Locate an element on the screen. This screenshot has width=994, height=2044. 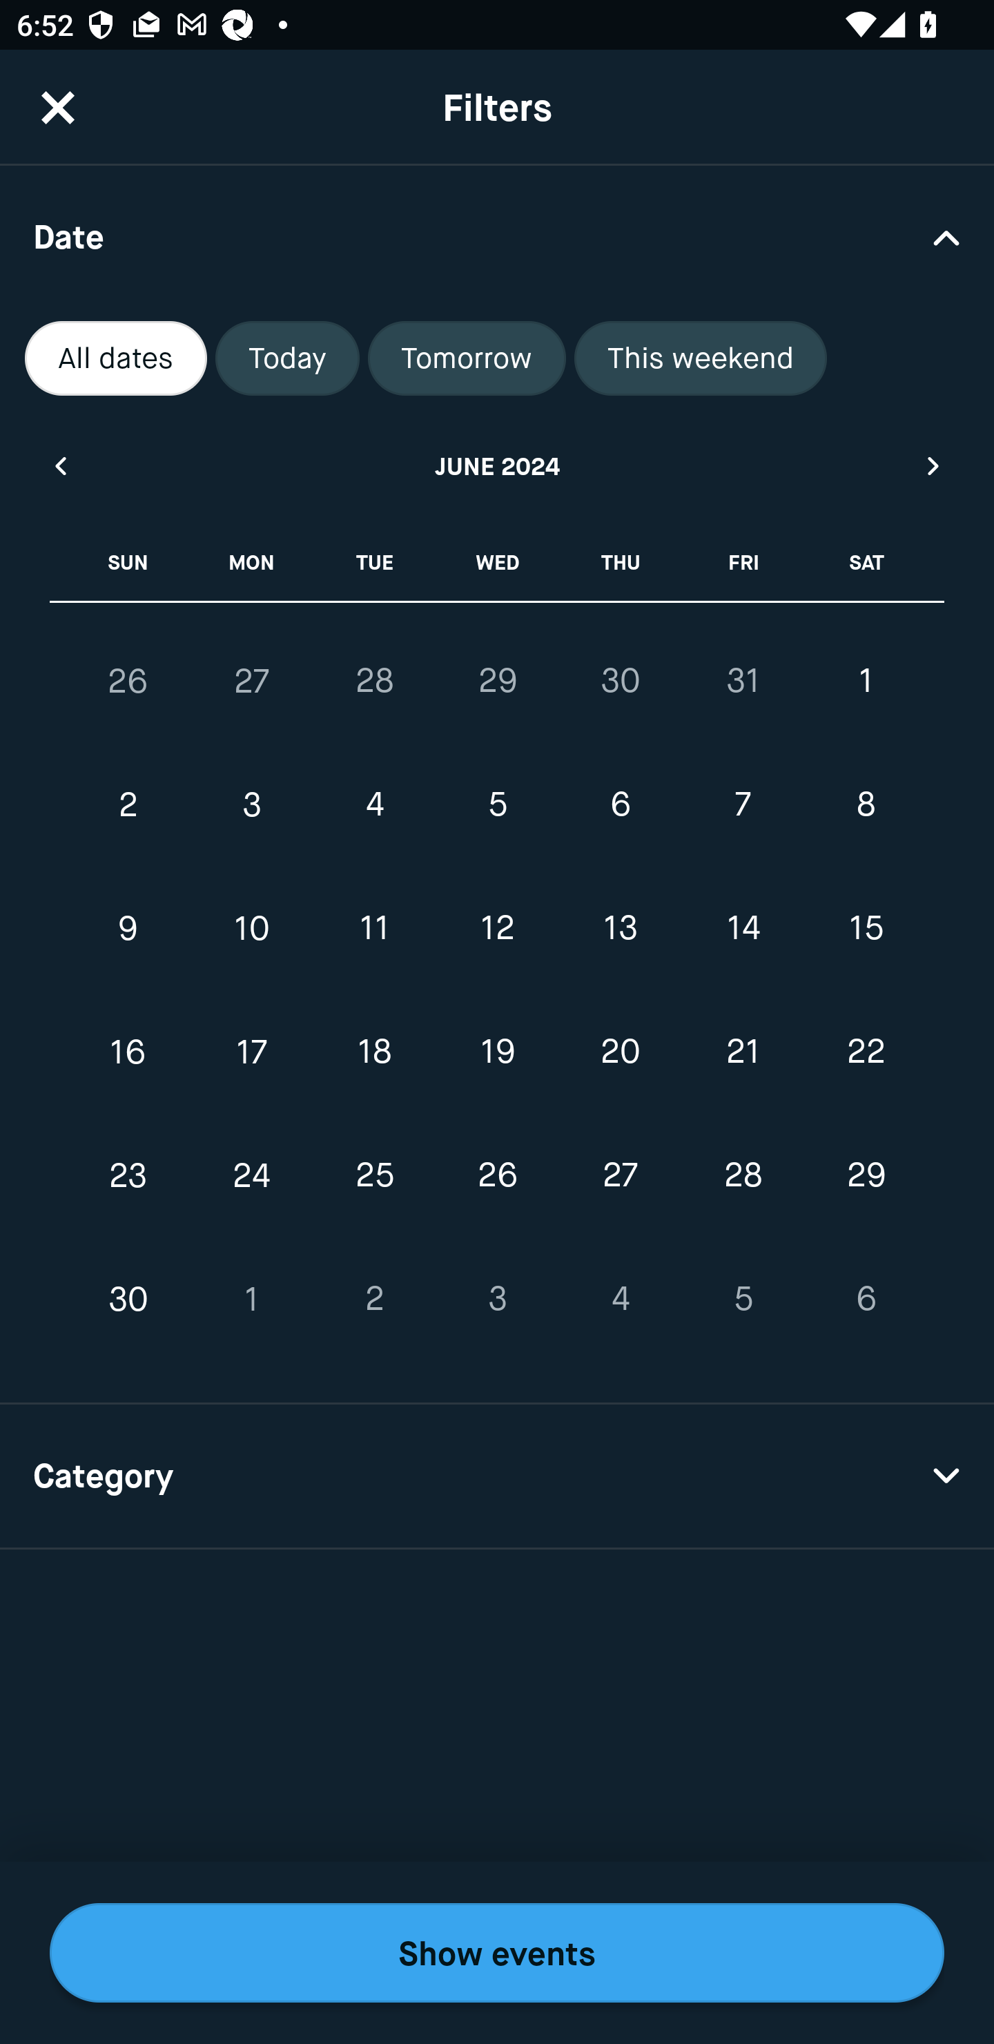
3 is located at coordinates (251, 805).